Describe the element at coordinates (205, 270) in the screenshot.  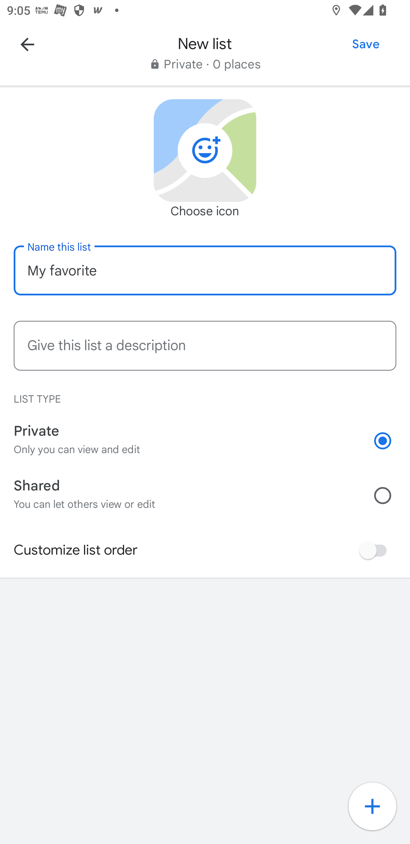
I see `My favorite` at that location.